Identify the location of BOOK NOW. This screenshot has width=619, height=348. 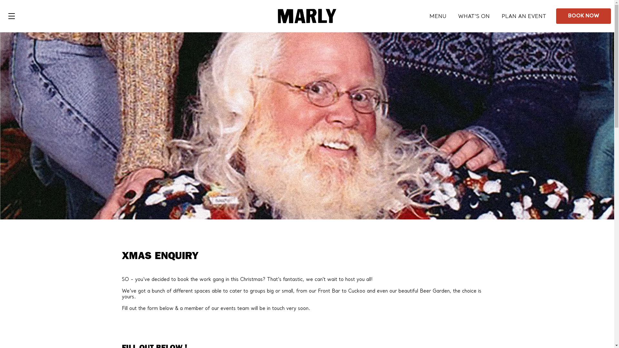
(584, 16).